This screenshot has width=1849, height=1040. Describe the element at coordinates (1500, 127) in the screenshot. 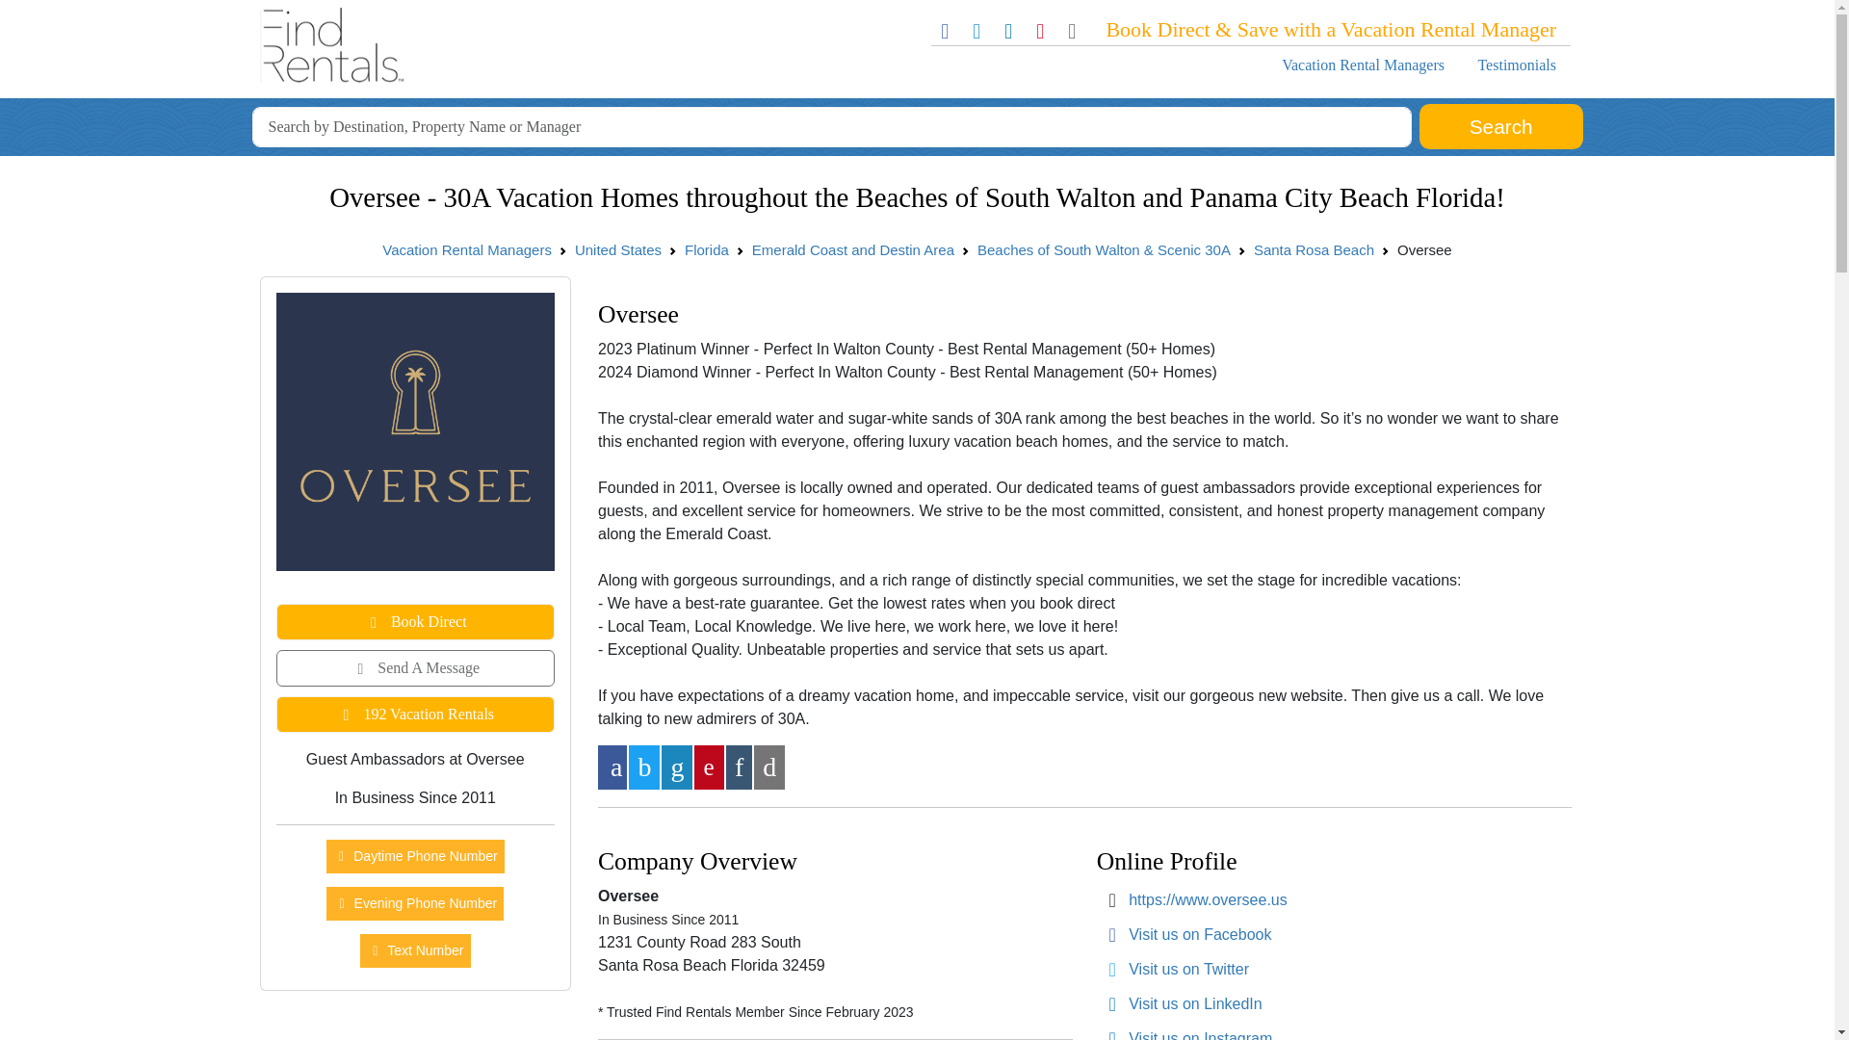

I see `Search` at that location.